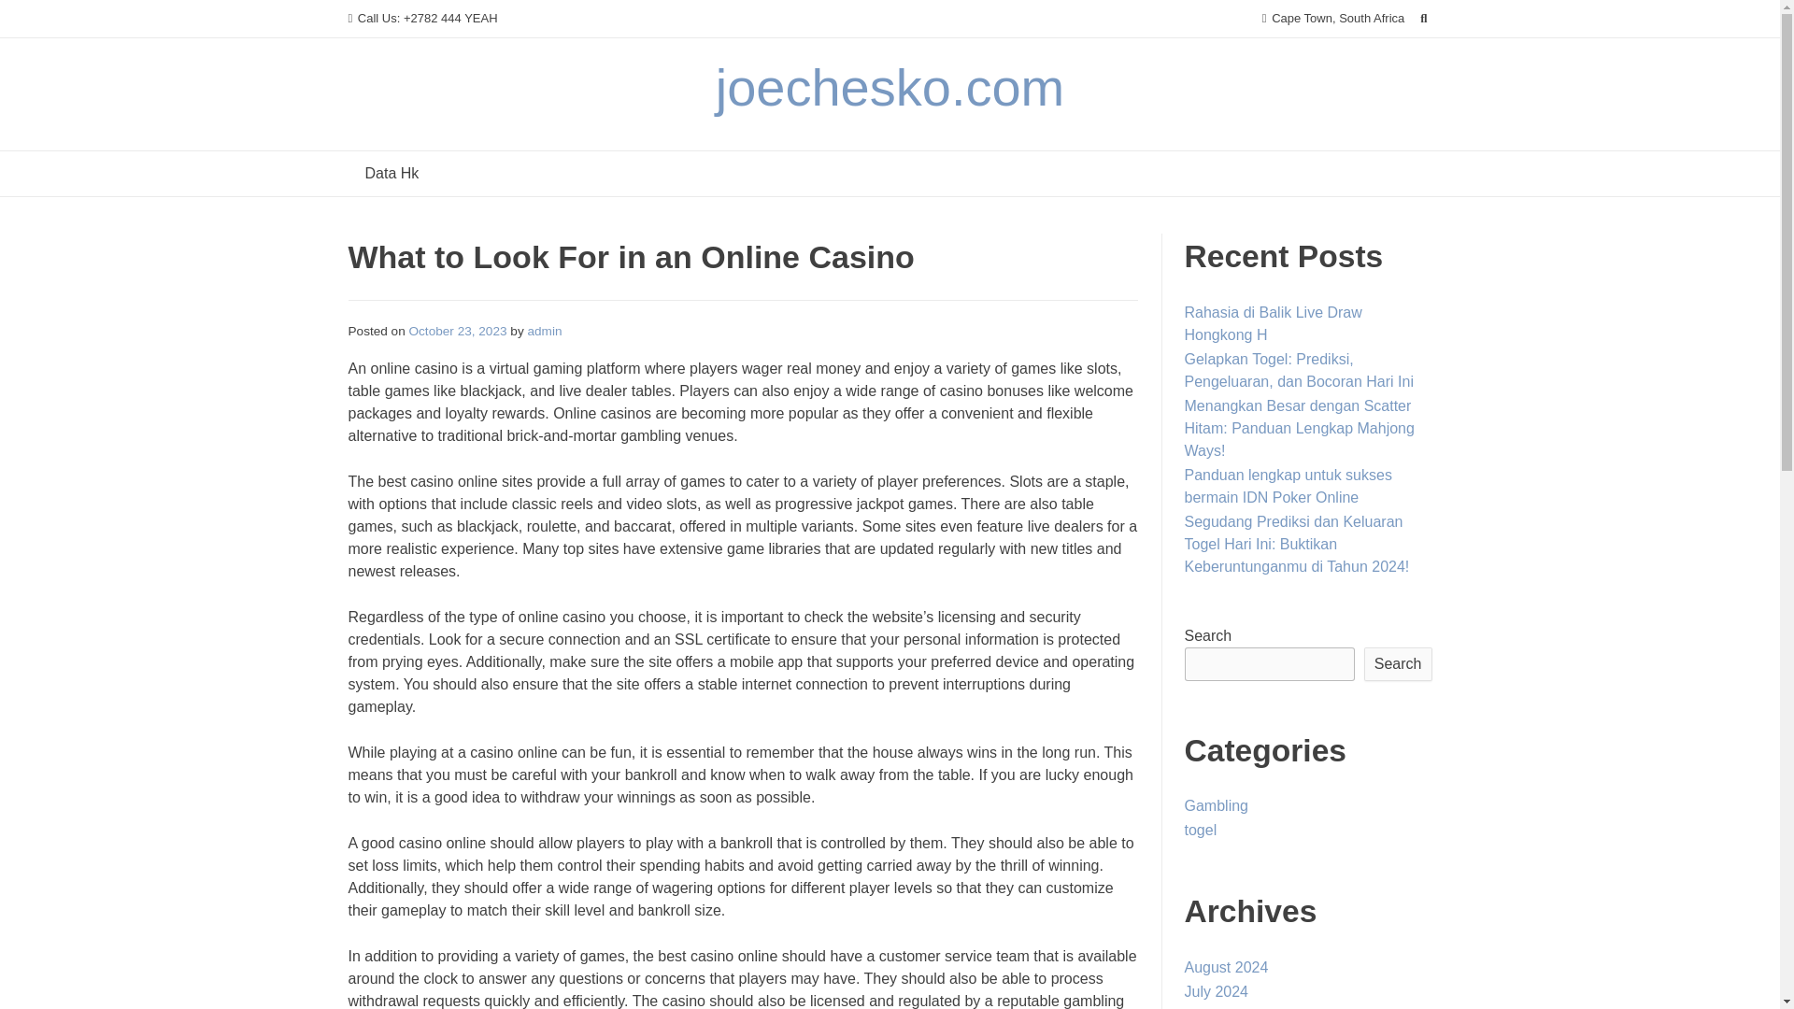  What do you see at coordinates (1218, 1008) in the screenshot?
I see `June 2024` at bounding box center [1218, 1008].